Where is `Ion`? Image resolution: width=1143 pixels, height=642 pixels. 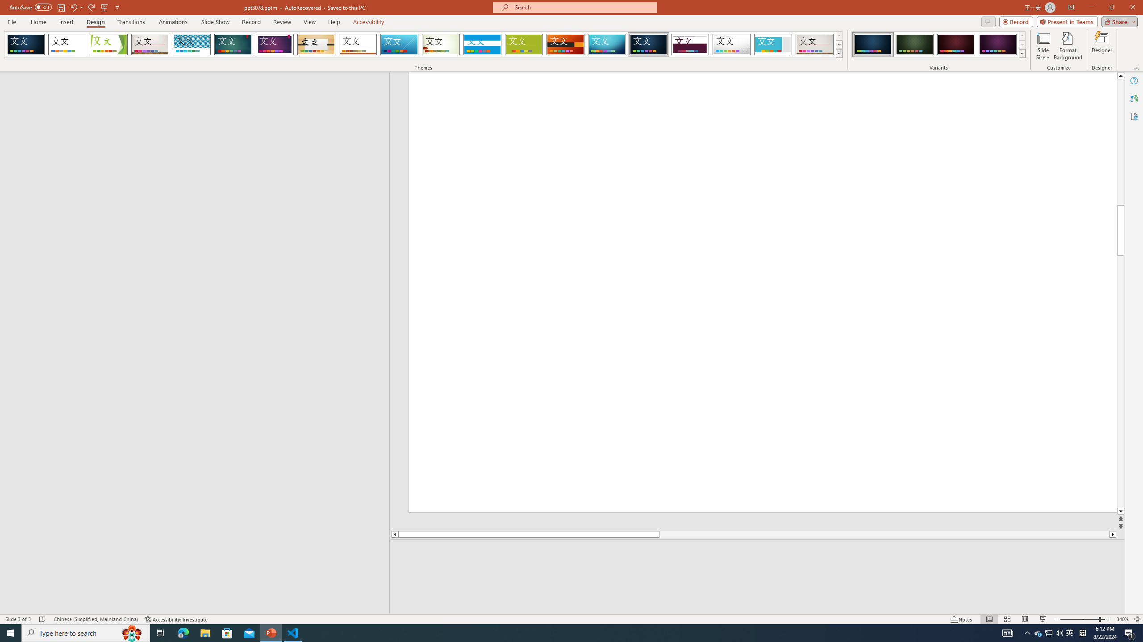 Ion is located at coordinates (233, 45).